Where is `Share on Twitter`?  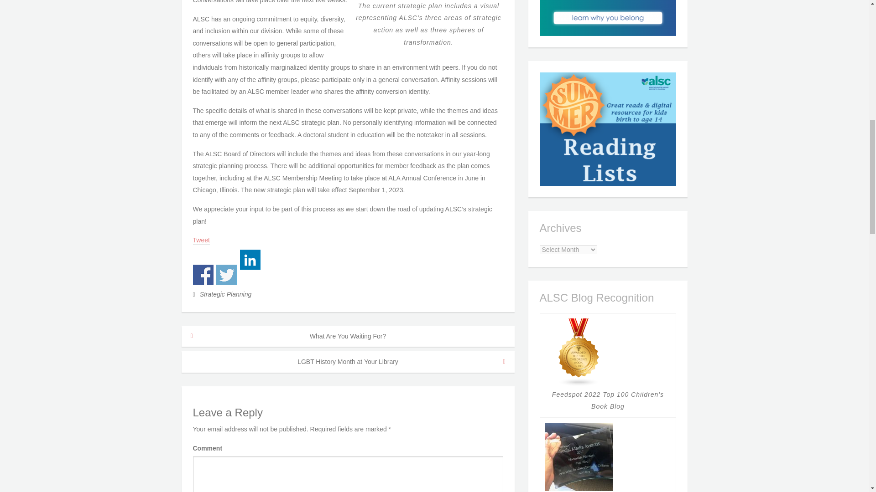 Share on Twitter is located at coordinates (226, 275).